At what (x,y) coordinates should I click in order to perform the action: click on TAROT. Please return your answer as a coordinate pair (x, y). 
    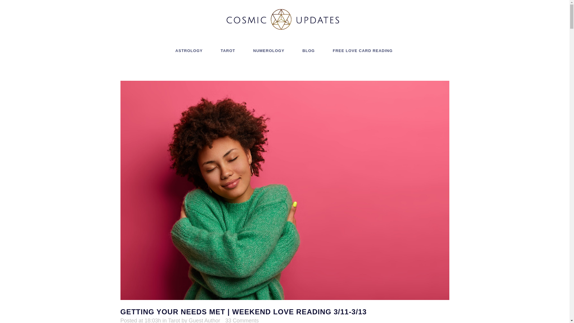
    Looking at the image, I should click on (228, 51).